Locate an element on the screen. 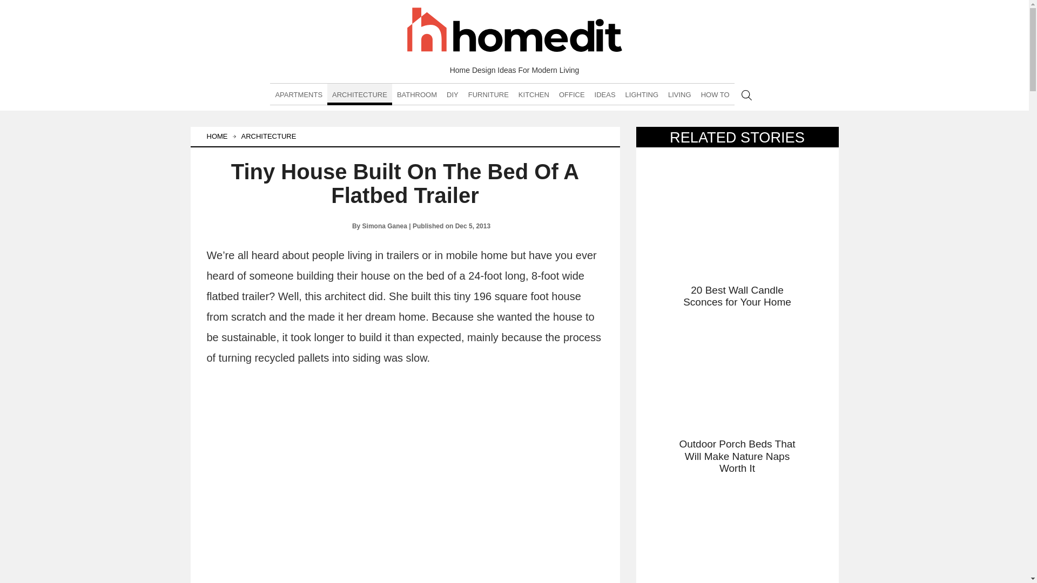 This screenshot has width=1037, height=583. Simona Ganea is located at coordinates (385, 226).